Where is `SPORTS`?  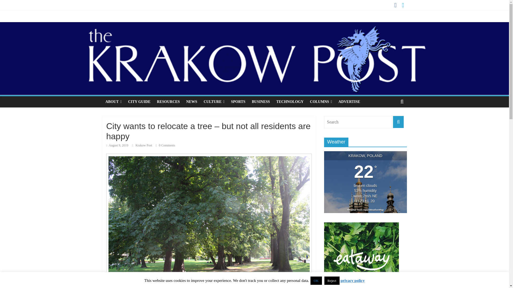 SPORTS is located at coordinates (238, 102).